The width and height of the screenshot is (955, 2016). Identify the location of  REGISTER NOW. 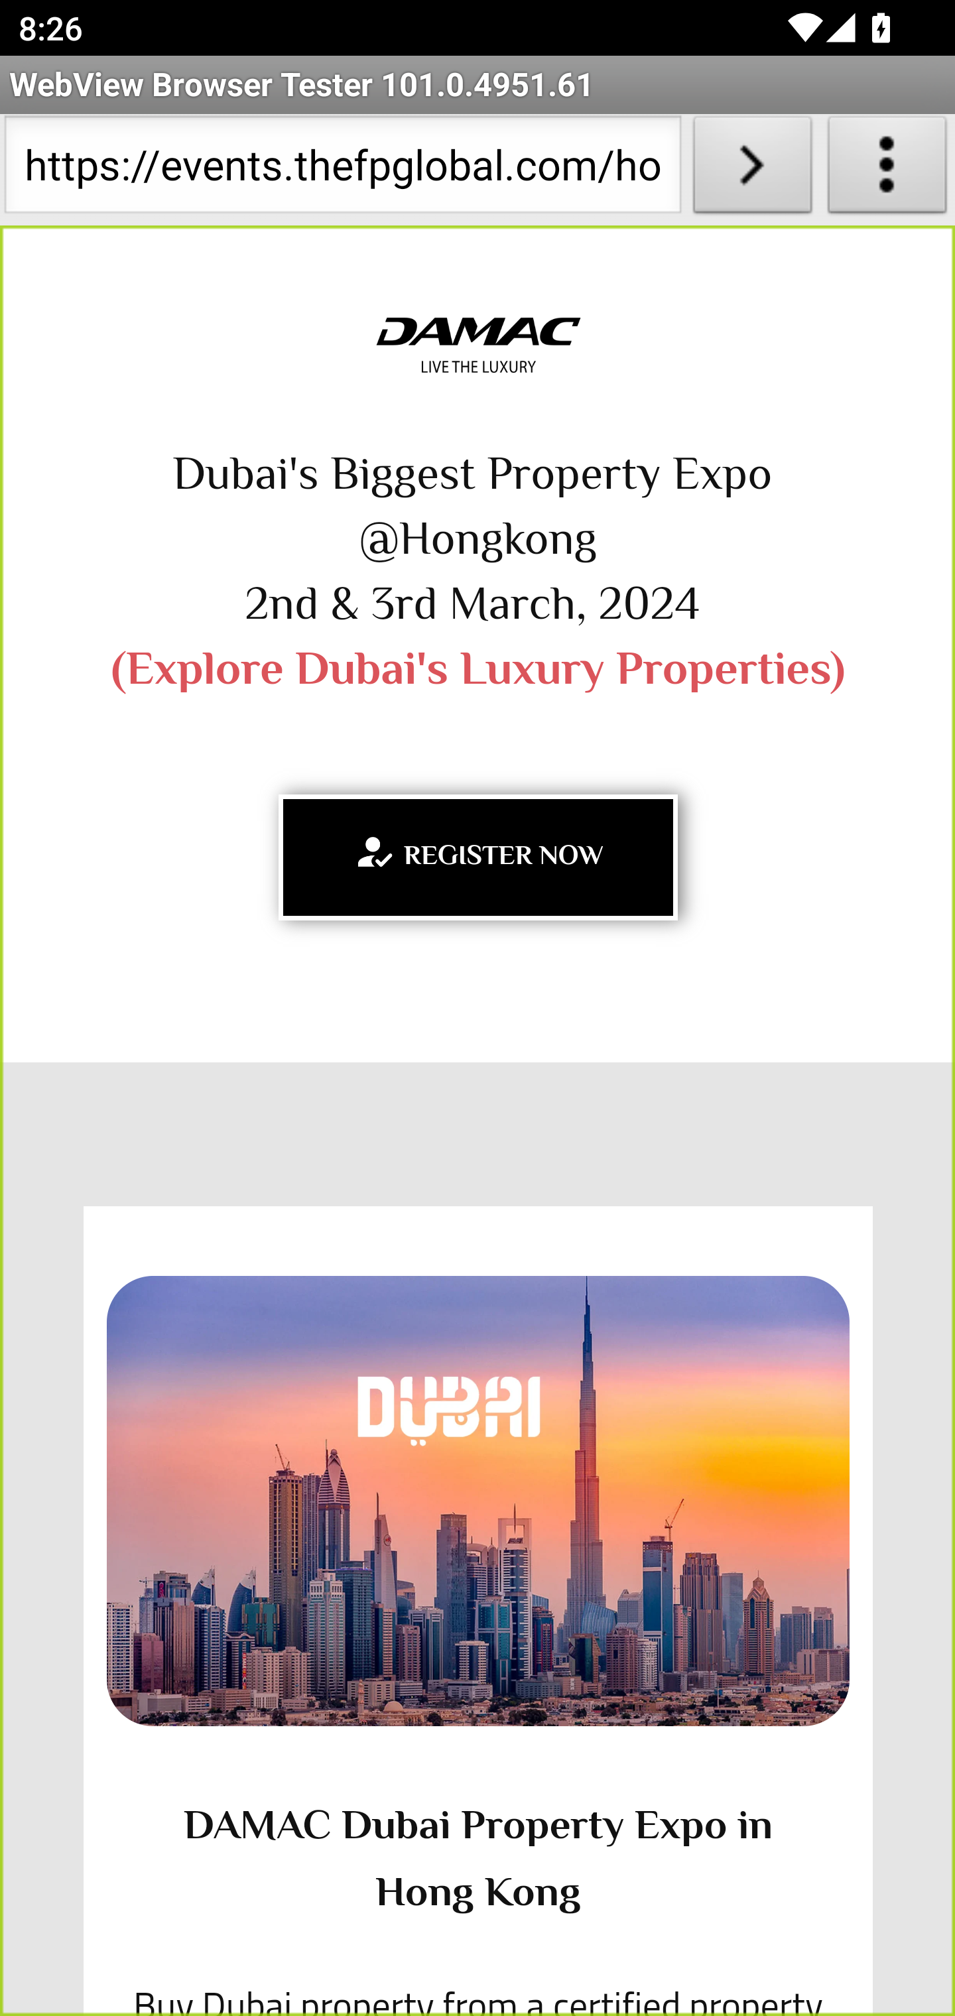
(477, 857).